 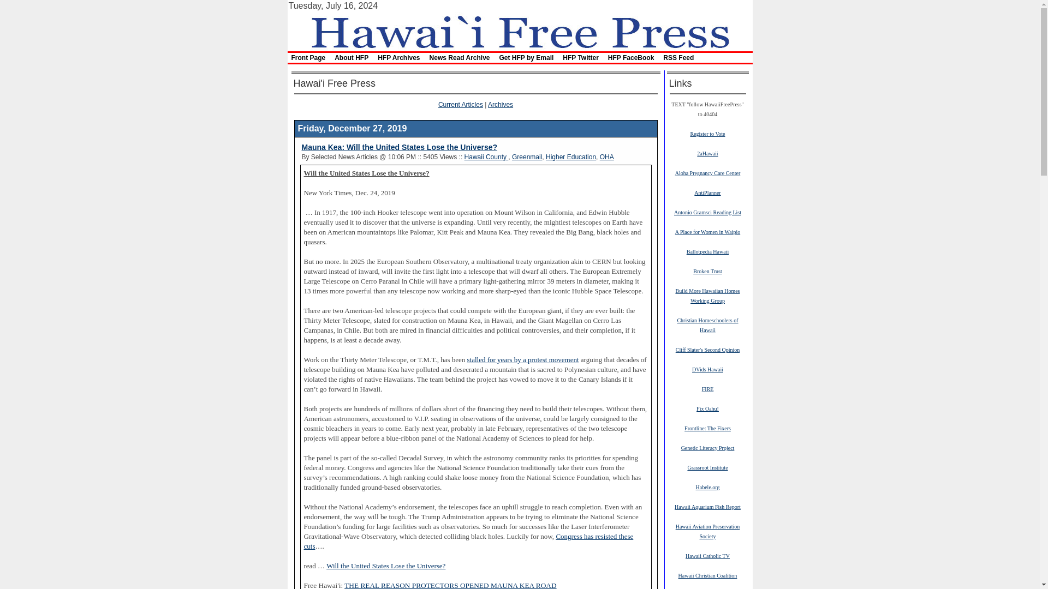 I want to click on Mauna Kea: Will the United States Lose the Universe?, so click(x=399, y=147).